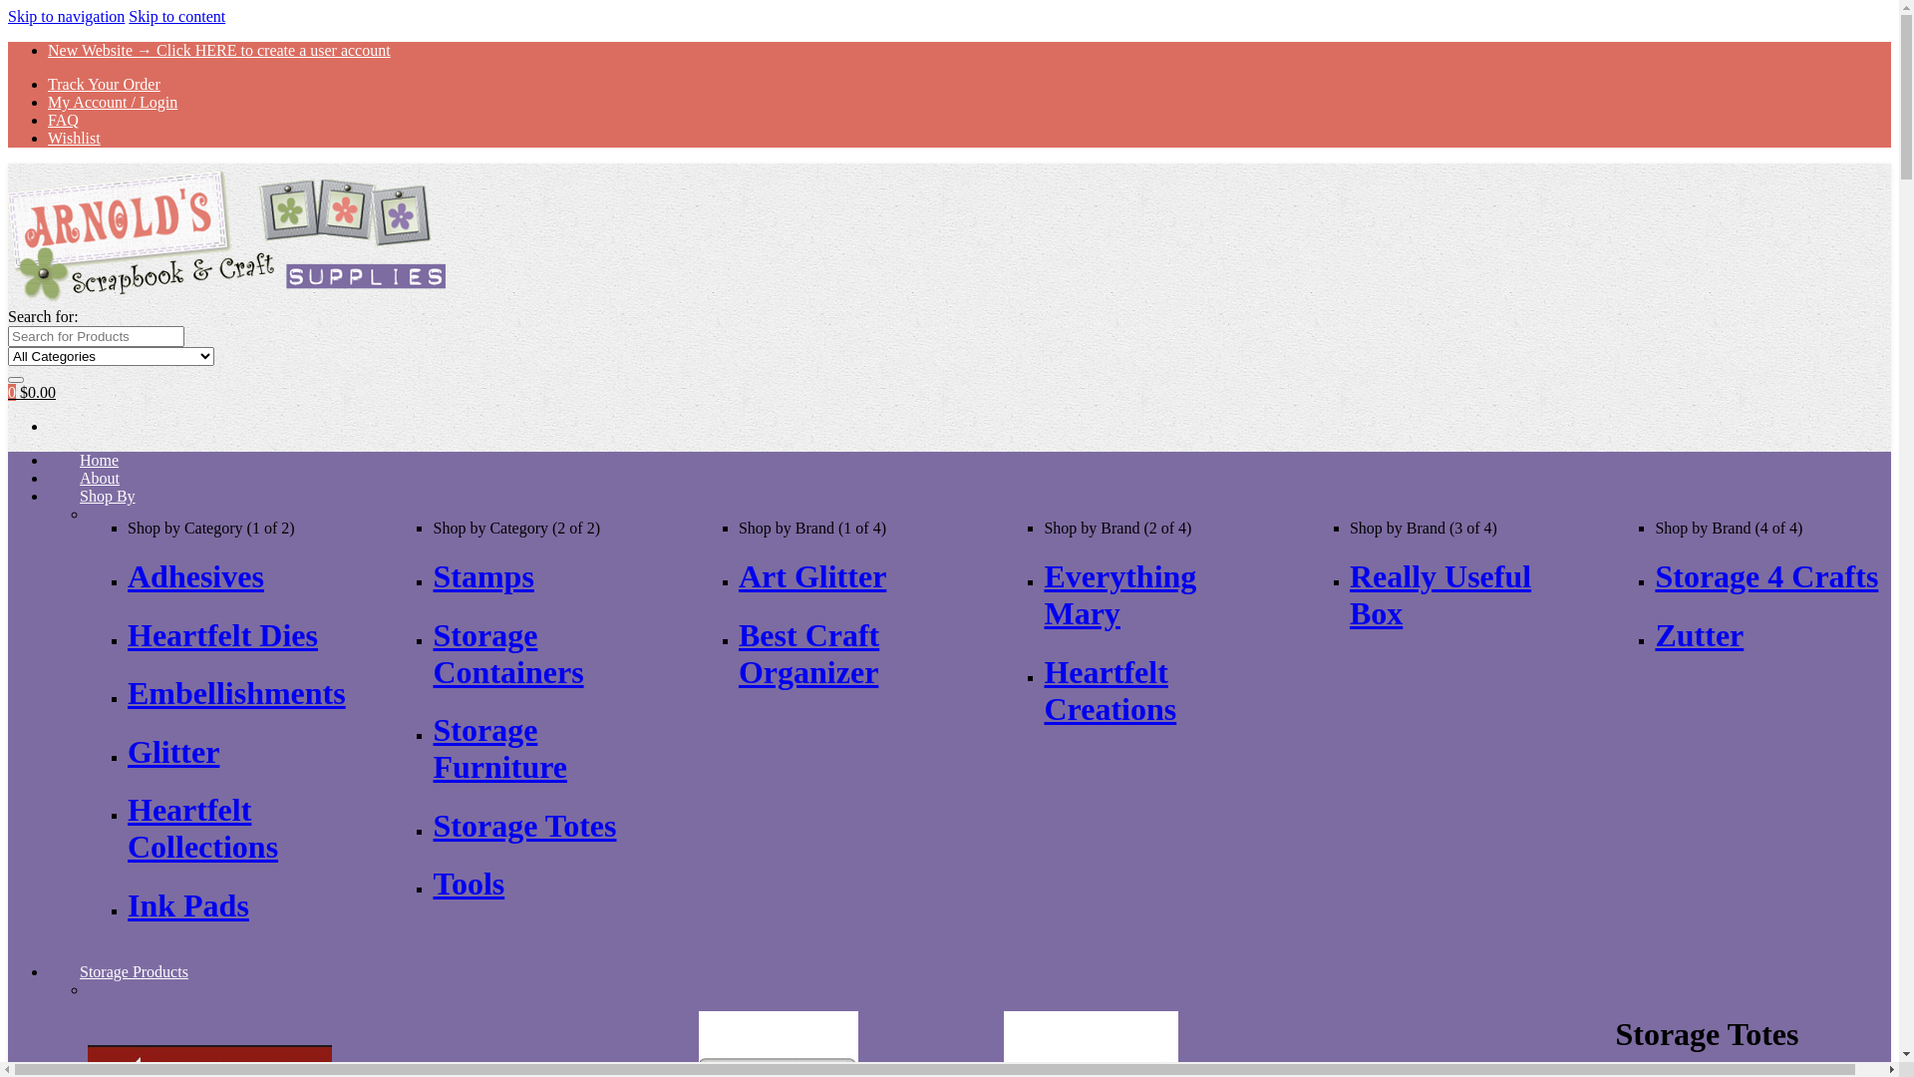 This screenshot has height=1077, width=1914. What do you see at coordinates (508, 654) in the screenshot?
I see `Storage Containers` at bounding box center [508, 654].